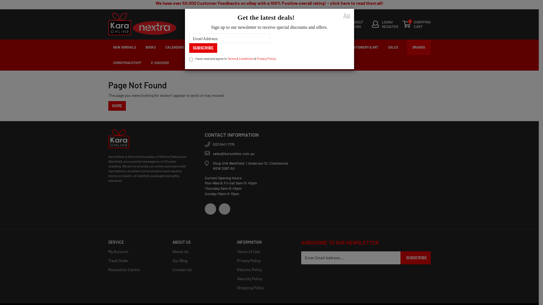 Image resolution: width=543 pixels, height=305 pixels. Describe the element at coordinates (319, 47) in the screenshot. I see `CARDS, INVITES, POSTCARDS` at that location.